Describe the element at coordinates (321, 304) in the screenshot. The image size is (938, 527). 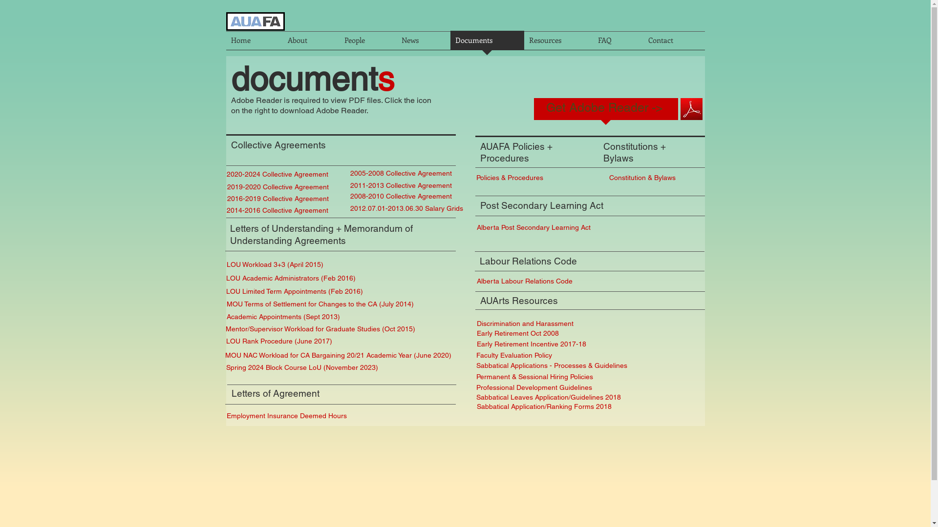
I see `MOU Terms of Settlement for Changes to the CA (July 2014)` at that location.